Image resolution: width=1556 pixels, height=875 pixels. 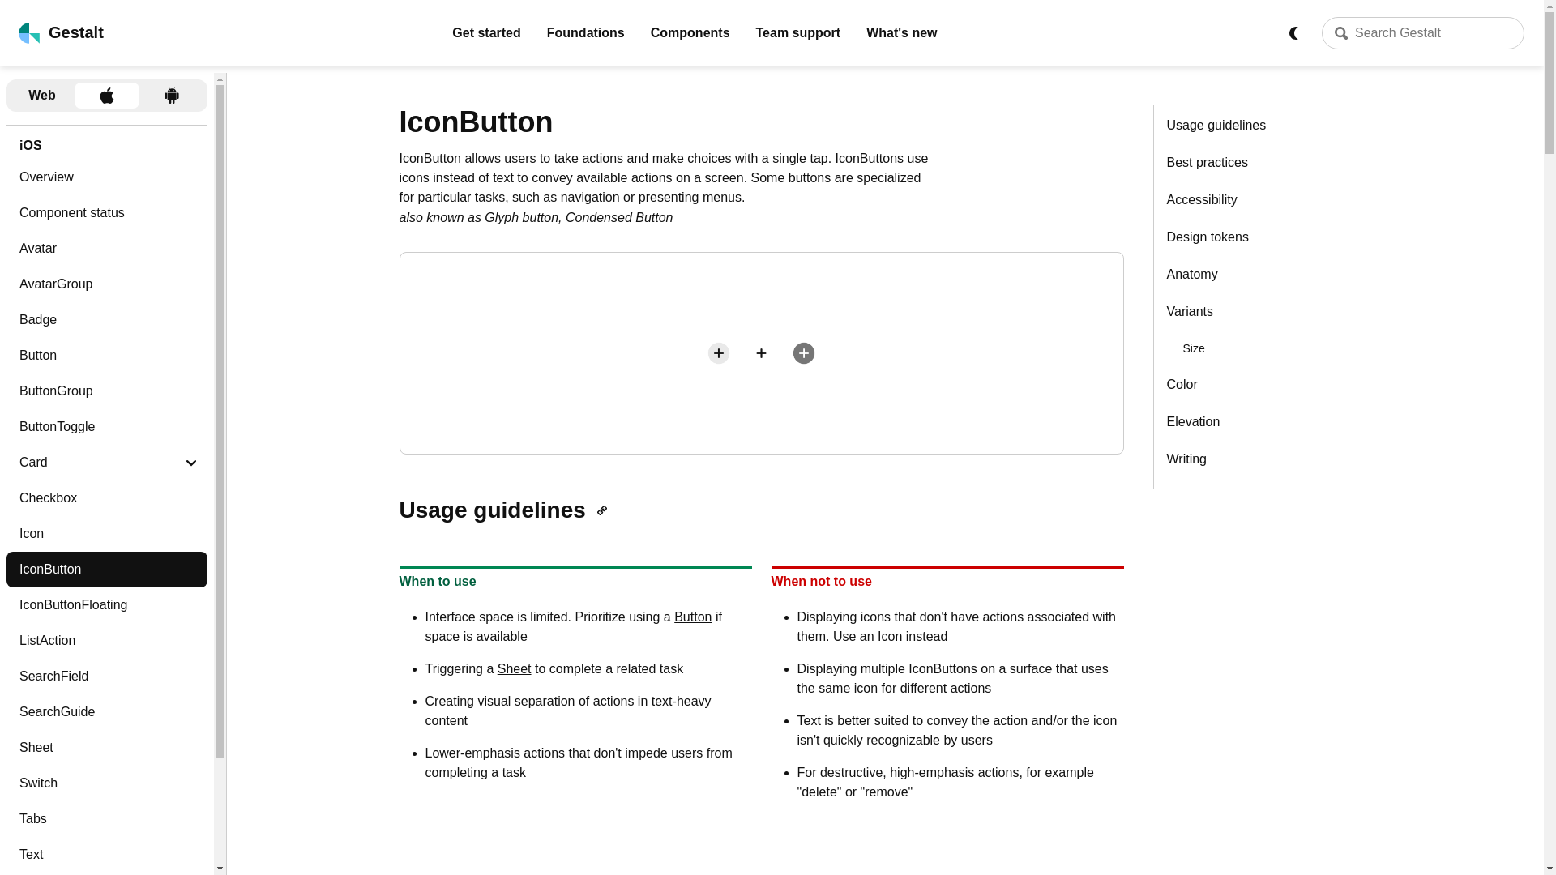 What do you see at coordinates (106, 604) in the screenshot?
I see `IconButtonFloating` at bounding box center [106, 604].